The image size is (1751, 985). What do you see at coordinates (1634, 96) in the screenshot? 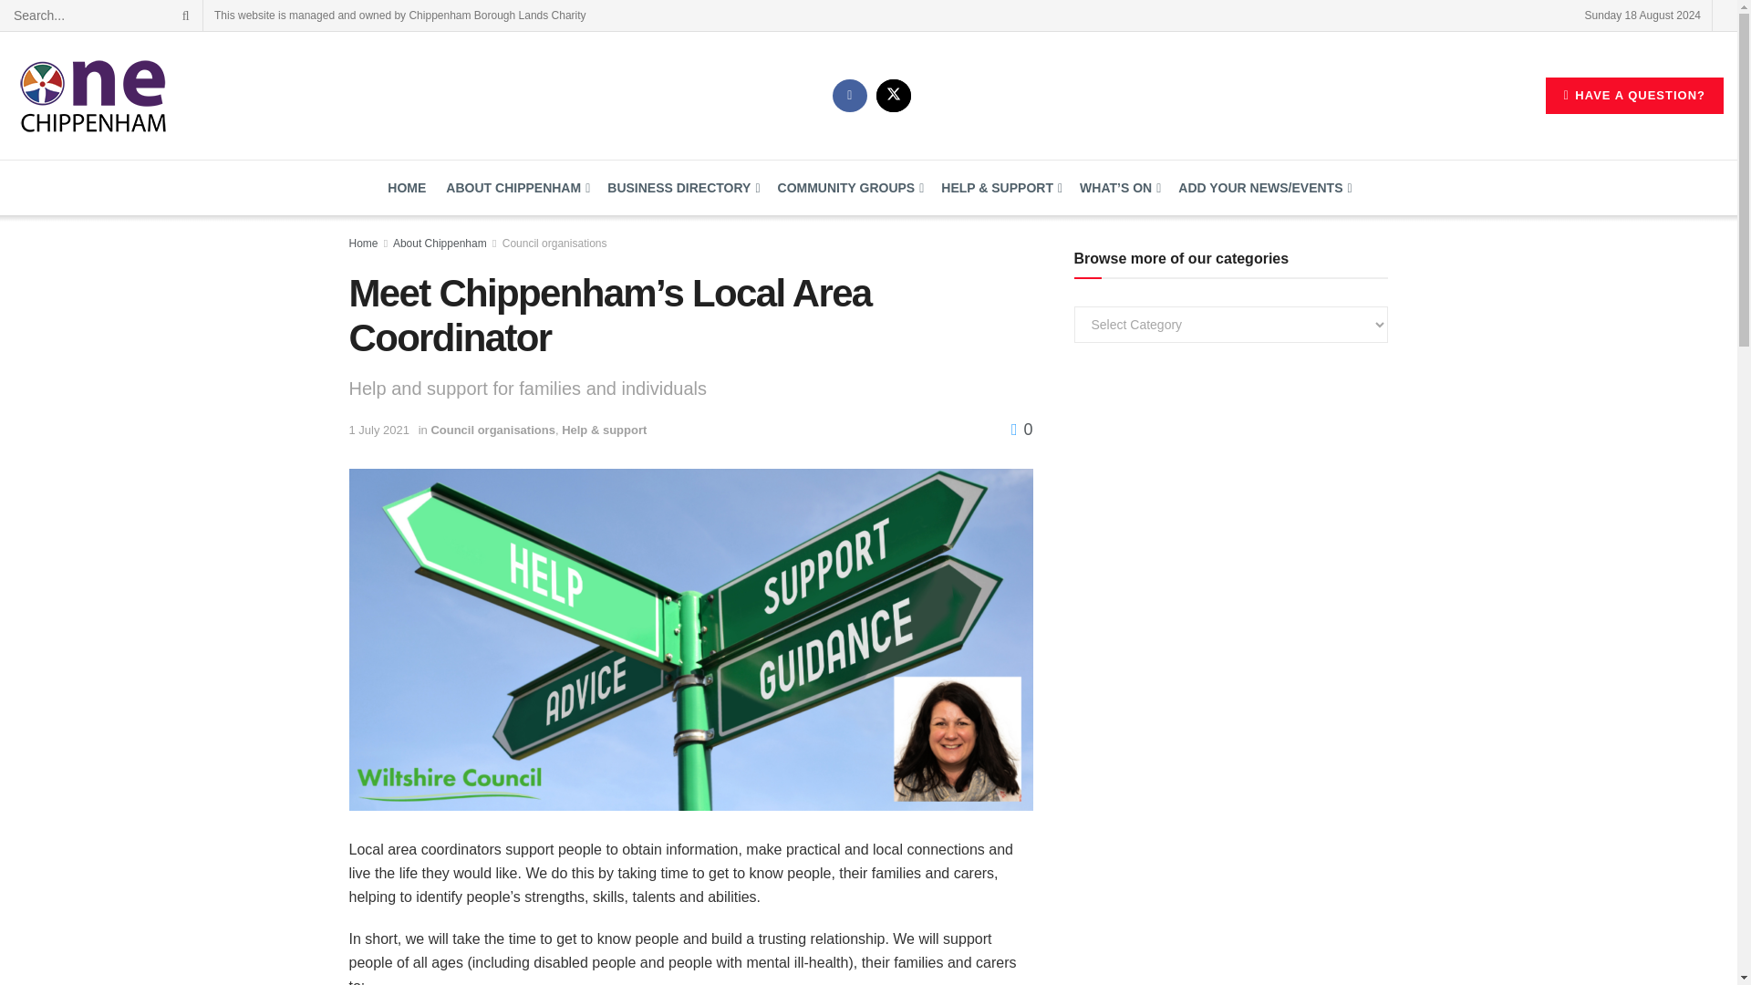
I see `HAVE A QUESTION?` at bounding box center [1634, 96].